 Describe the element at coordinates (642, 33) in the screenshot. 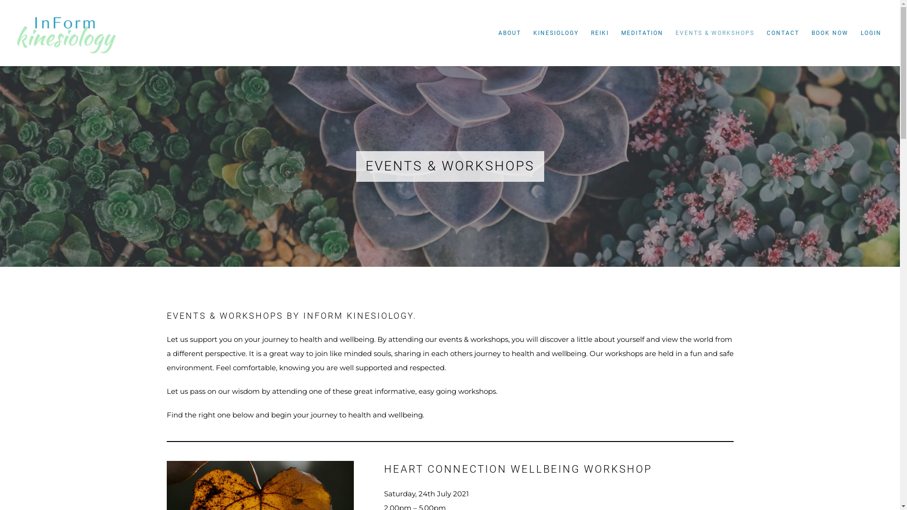

I see `MEDITATION` at that location.